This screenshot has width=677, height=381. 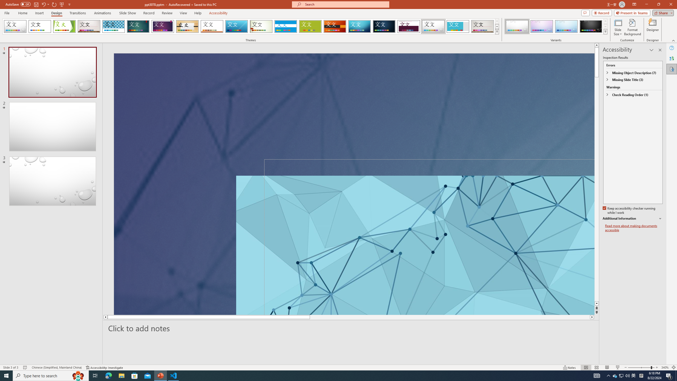 I want to click on Slide Size, so click(x=618, y=27).